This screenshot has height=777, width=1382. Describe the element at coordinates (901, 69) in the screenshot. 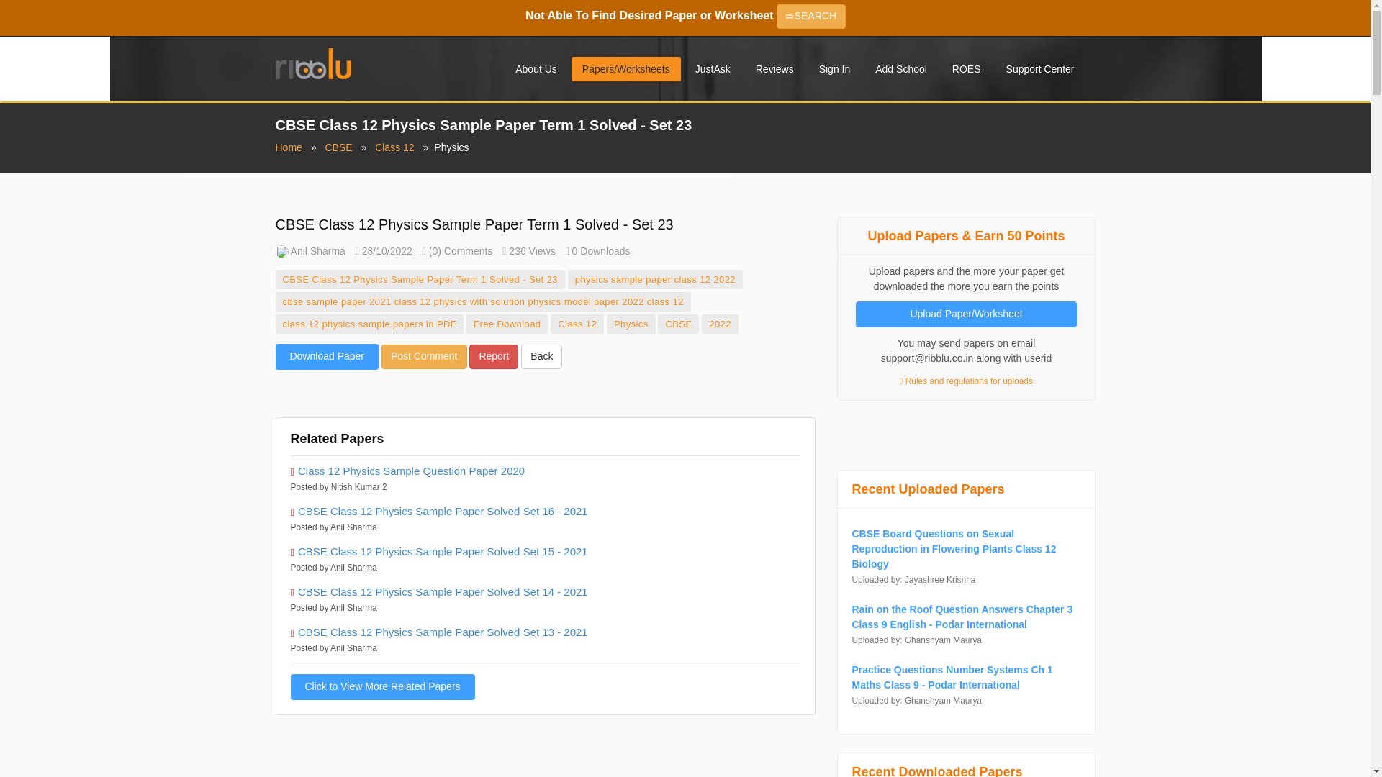

I see `Add School` at that location.